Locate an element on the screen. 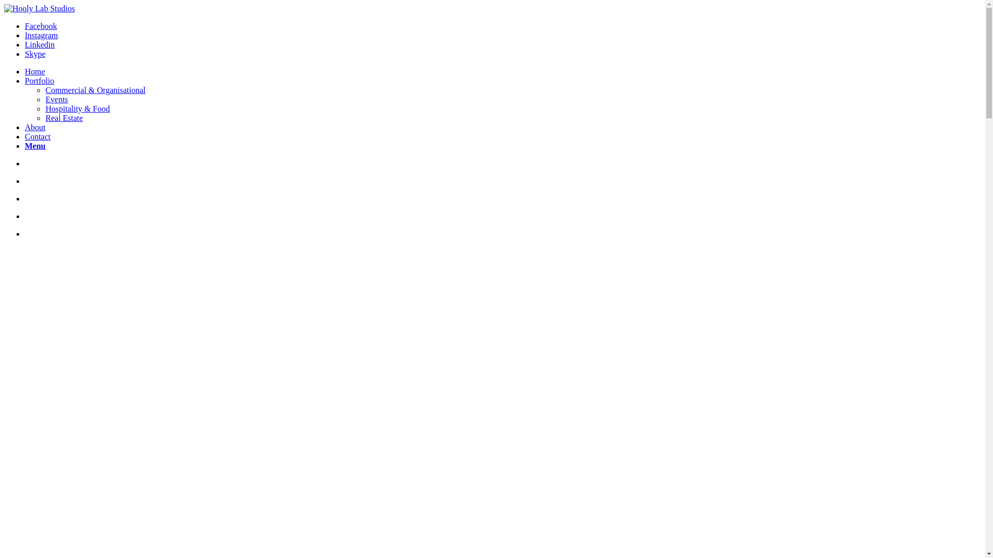 This screenshot has width=993, height=558. Skype is located at coordinates (35, 54).